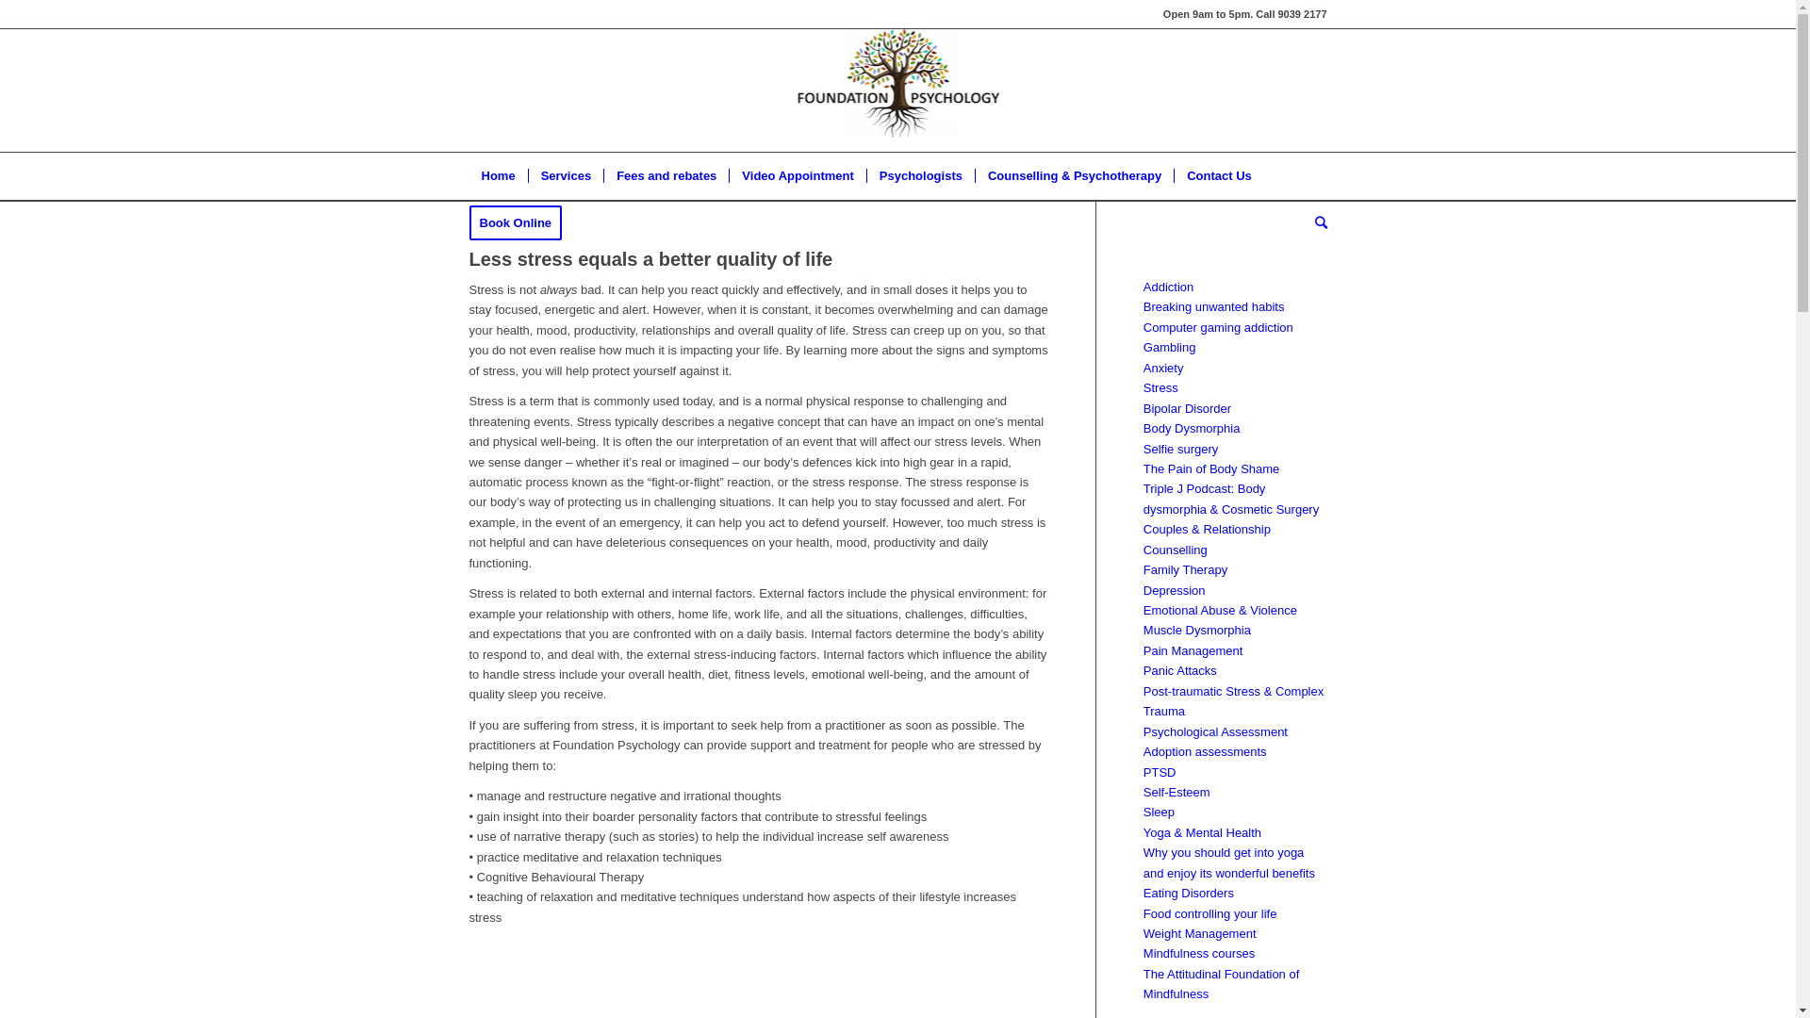 This screenshot has width=1810, height=1018. I want to click on Breaking unwanted habits, so click(1214, 307).